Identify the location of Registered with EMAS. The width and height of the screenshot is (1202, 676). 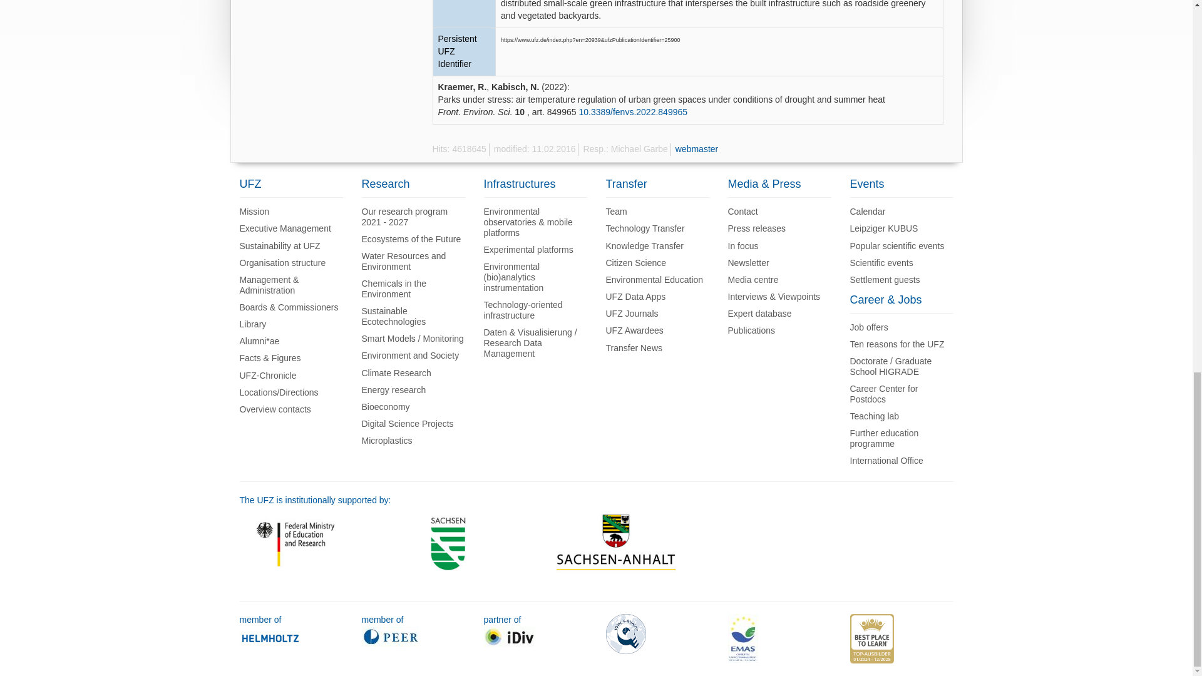
(742, 637).